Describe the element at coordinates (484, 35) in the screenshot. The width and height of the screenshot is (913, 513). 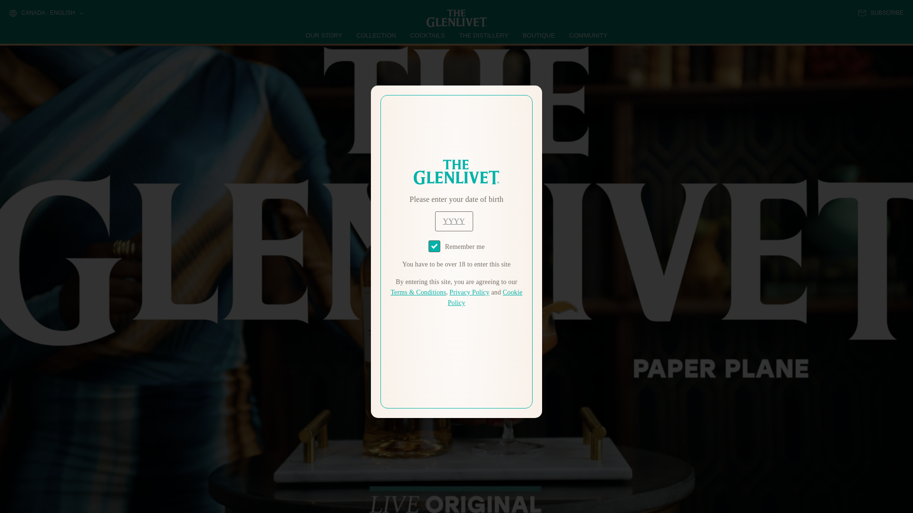
I see `THE DISTILLERY` at that location.